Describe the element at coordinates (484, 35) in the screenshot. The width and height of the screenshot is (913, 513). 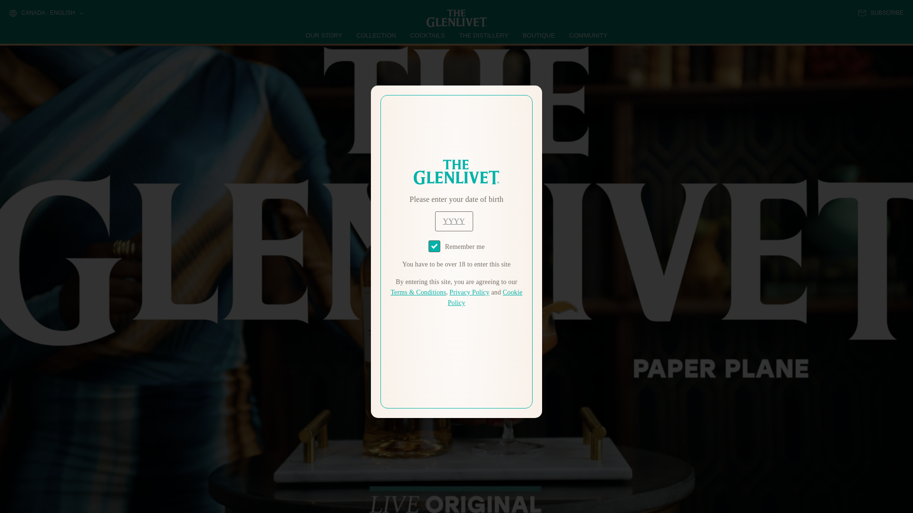
I see `THE DISTILLERY` at that location.